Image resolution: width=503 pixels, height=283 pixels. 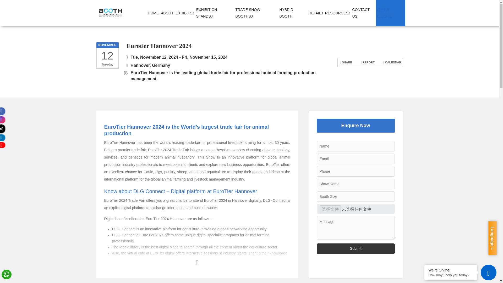 I want to click on HYBRID BOOTH, so click(x=293, y=13).